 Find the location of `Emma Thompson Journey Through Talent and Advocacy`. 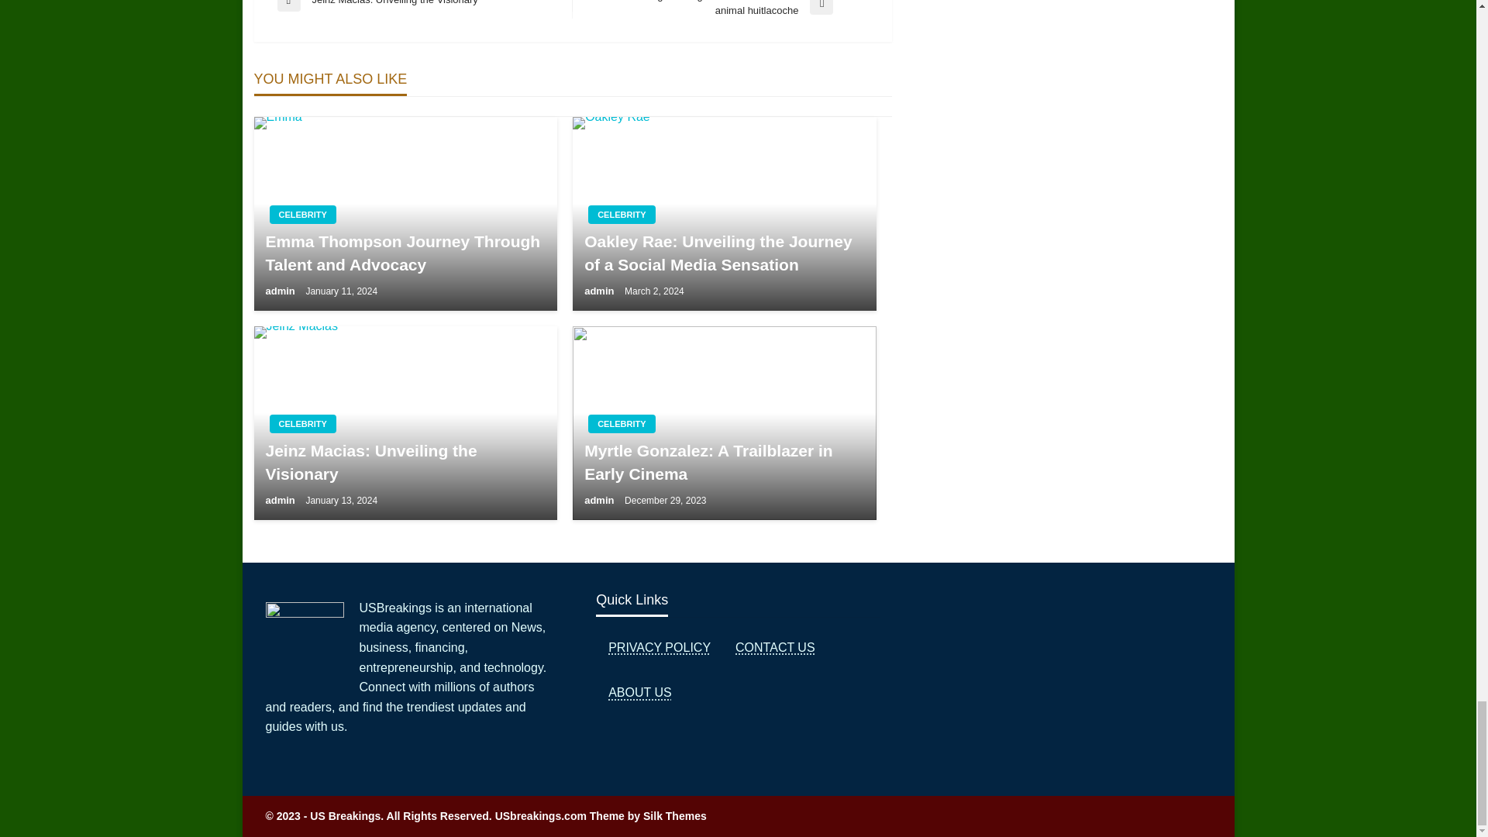

Emma Thompson Journey Through Talent and Advocacy is located at coordinates (281, 291).